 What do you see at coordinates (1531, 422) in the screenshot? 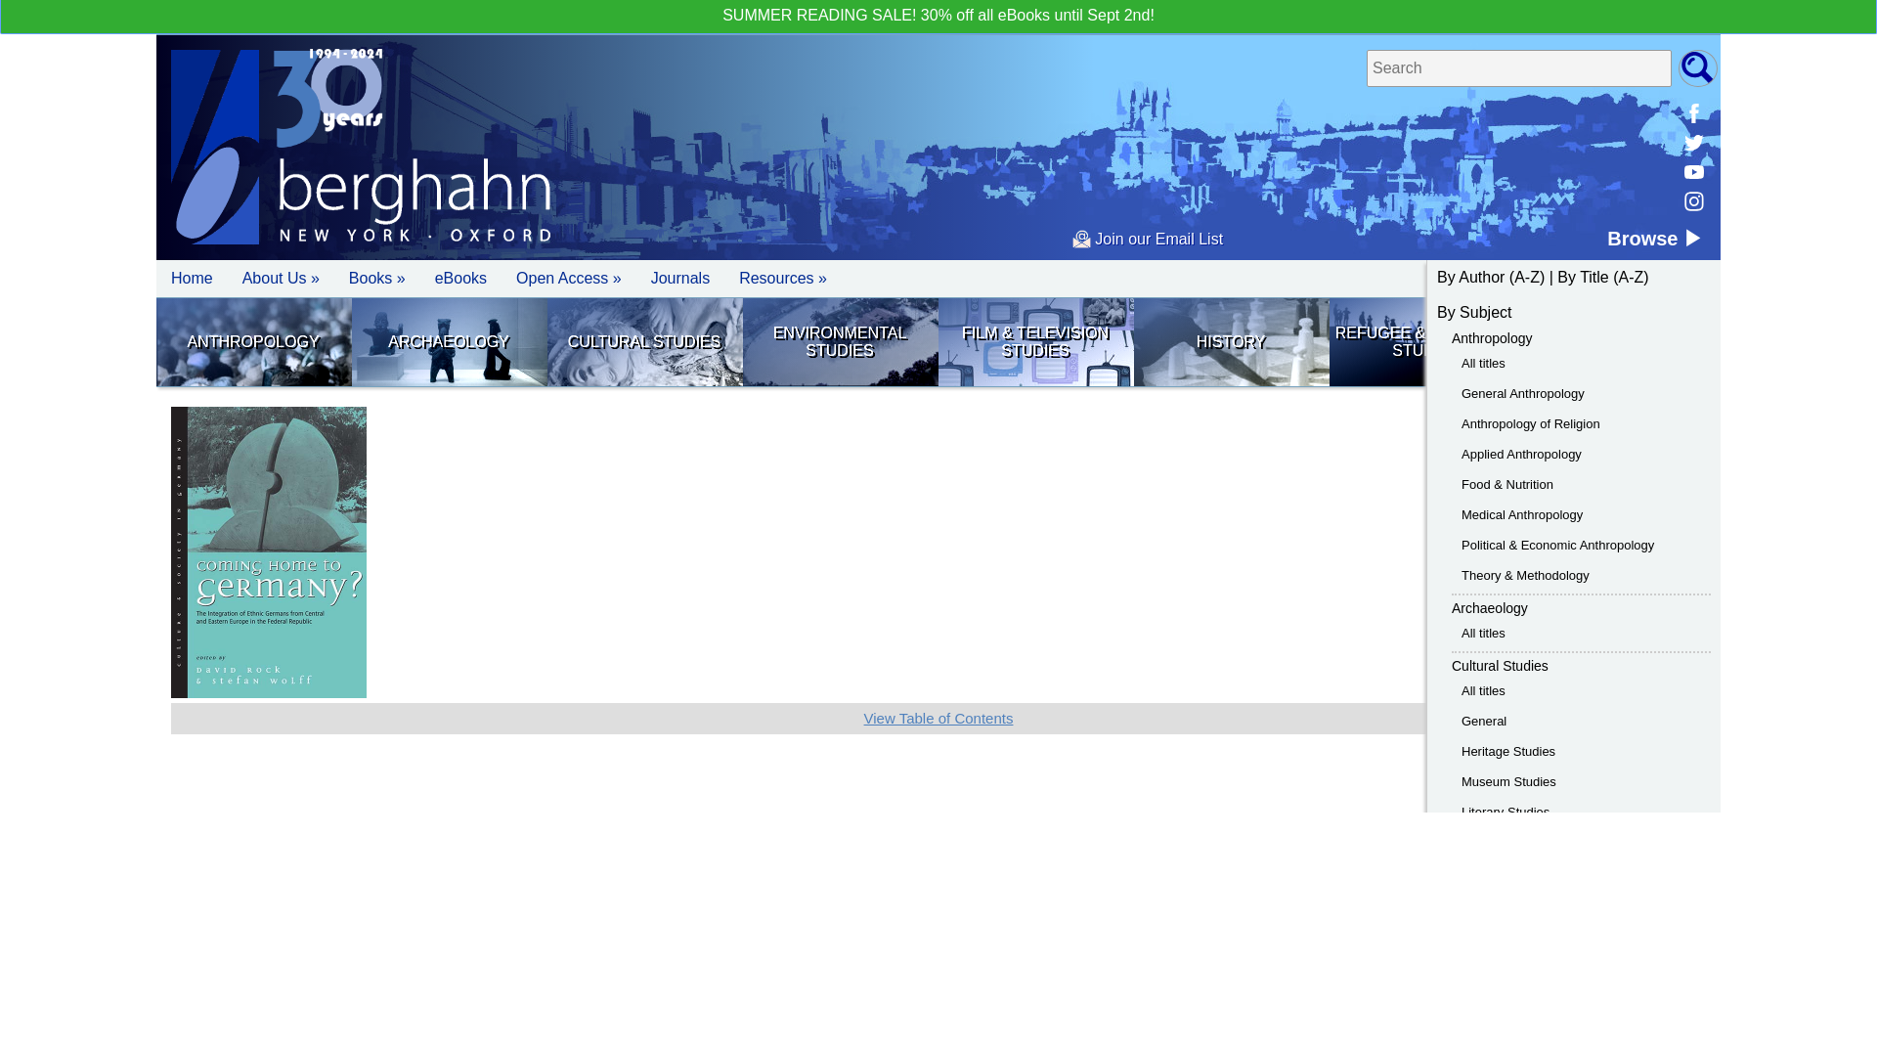
I see `Anthropology of Religion` at bounding box center [1531, 422].